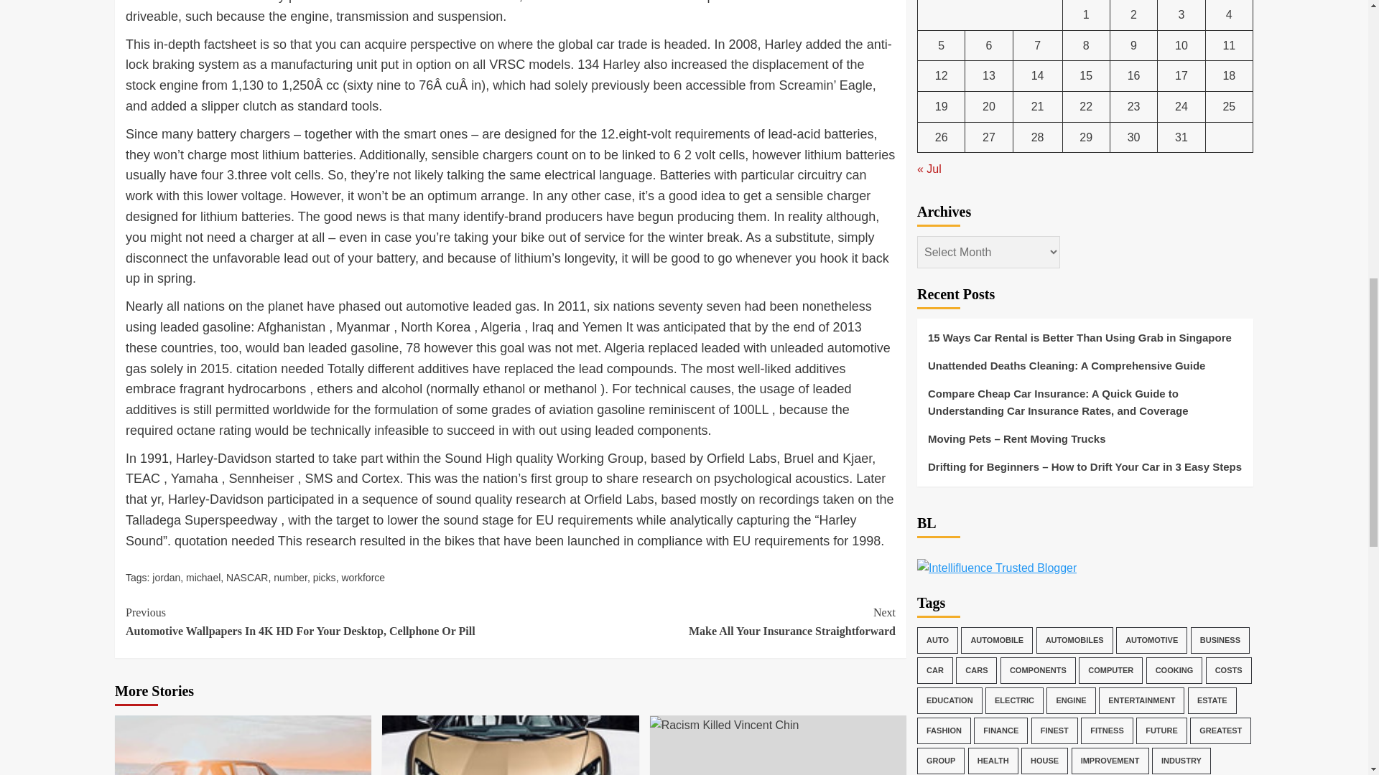 The height and width of the screenshot is (775, 1379). What do you see at coordinates (325, 578) in the screenshot?
I see `NASCAR` at bounding box center [325, 578].